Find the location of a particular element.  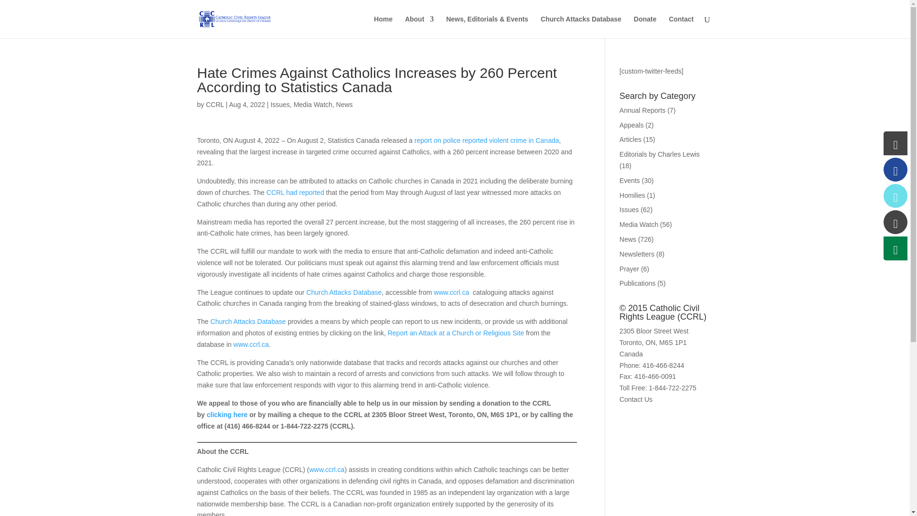

Newsletters is located at coordinates (637, 254).